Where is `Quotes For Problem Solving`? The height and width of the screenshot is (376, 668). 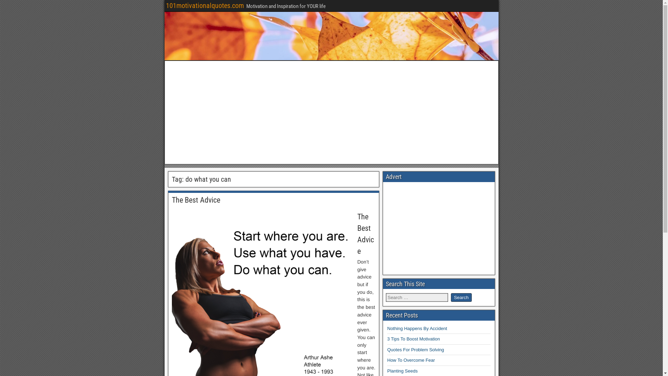
Quotes For Problem Solving is located at coordinates (415, 350).